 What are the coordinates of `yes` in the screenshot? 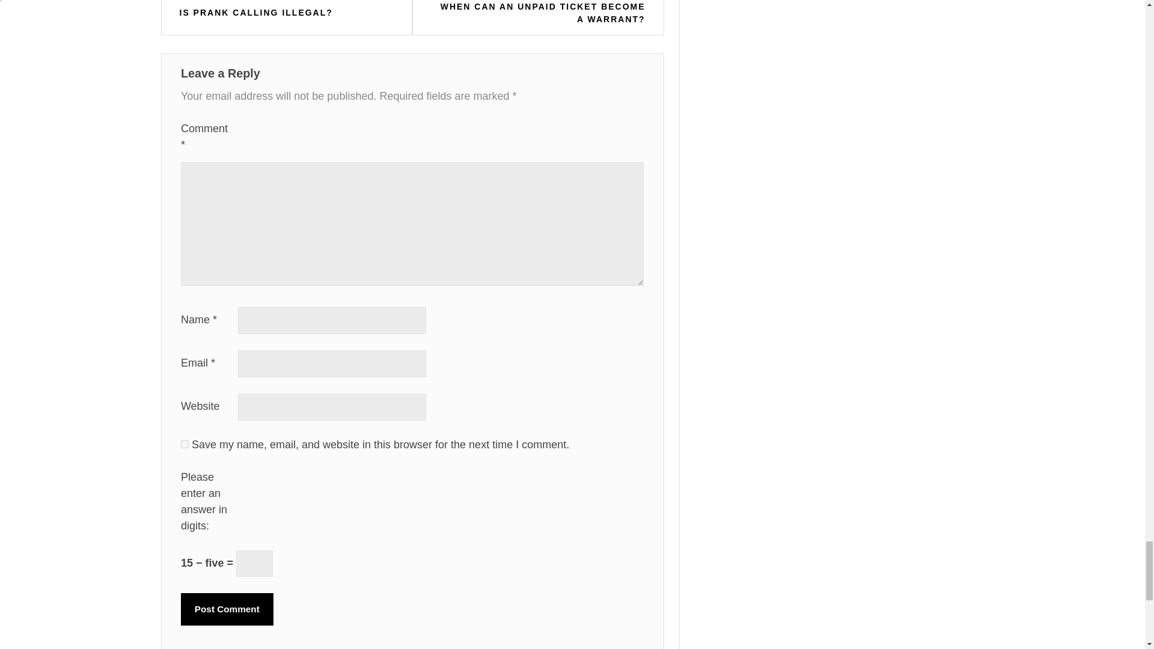 It's located at (185, 443).